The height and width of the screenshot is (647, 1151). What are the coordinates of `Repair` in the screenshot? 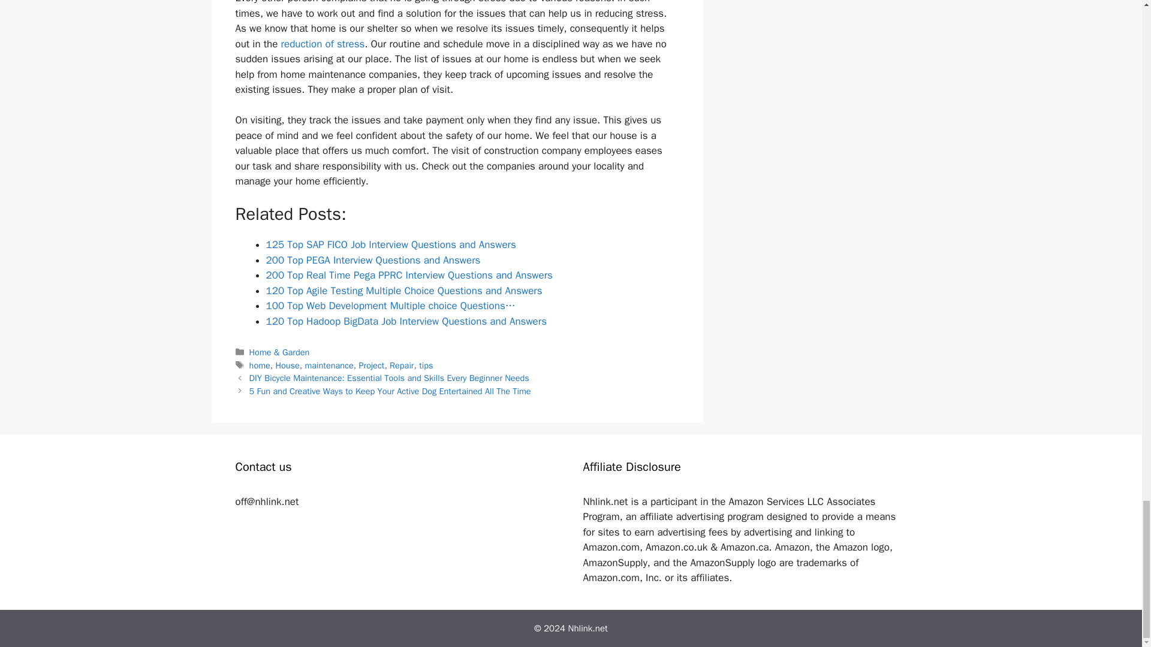 It's located at (402, 365).